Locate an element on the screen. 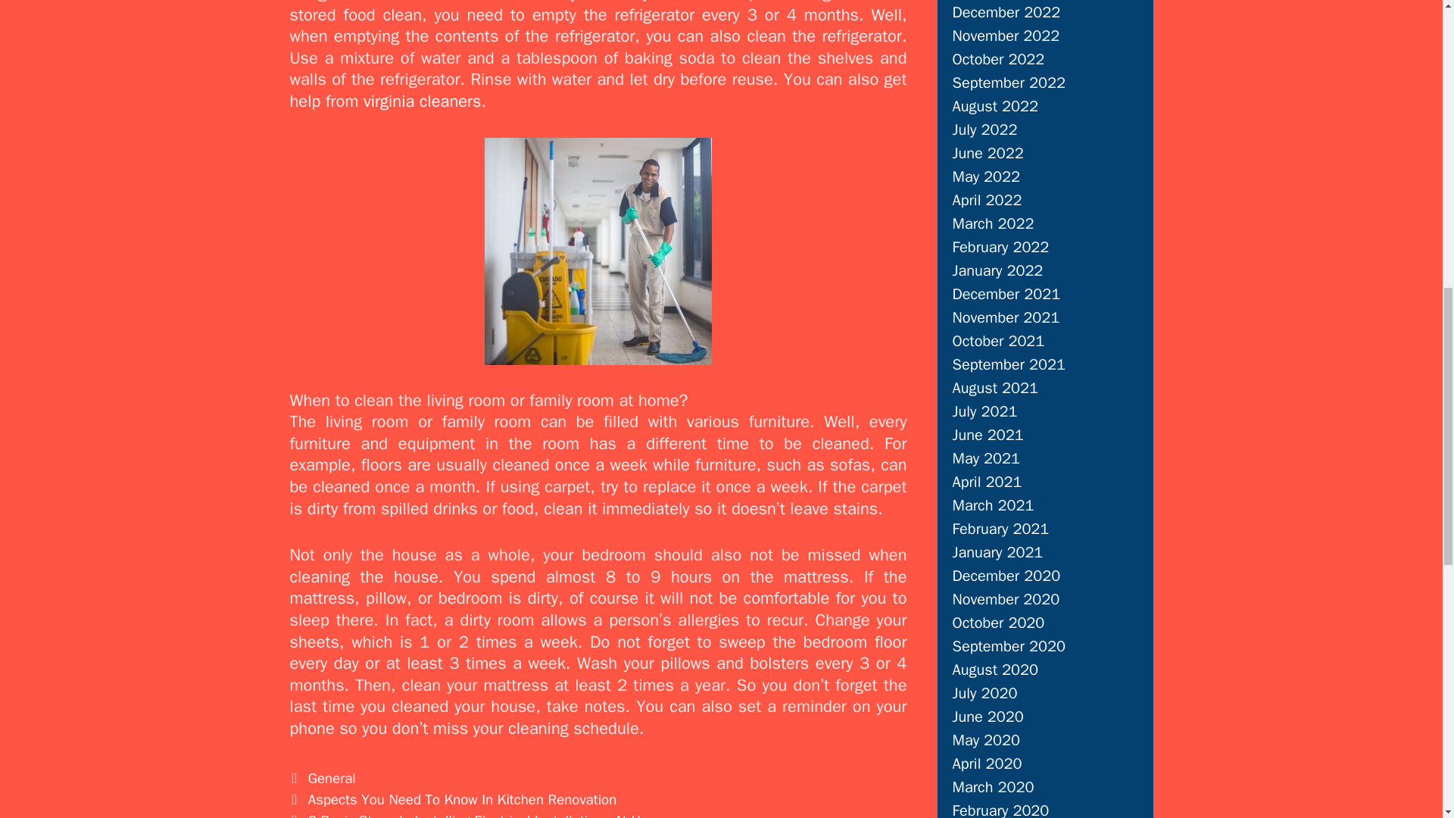 The image size is (1454, 818). virginia cleaners is located at coordinates (423, 101).